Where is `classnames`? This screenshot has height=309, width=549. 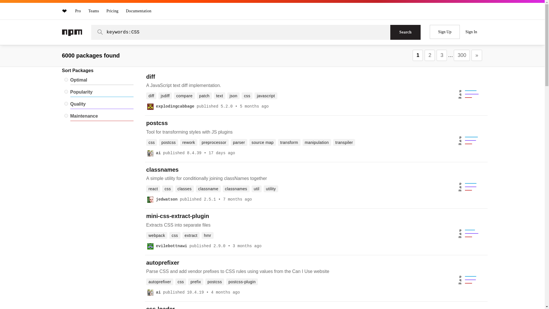 classnames is located at coordinates (162, 170).